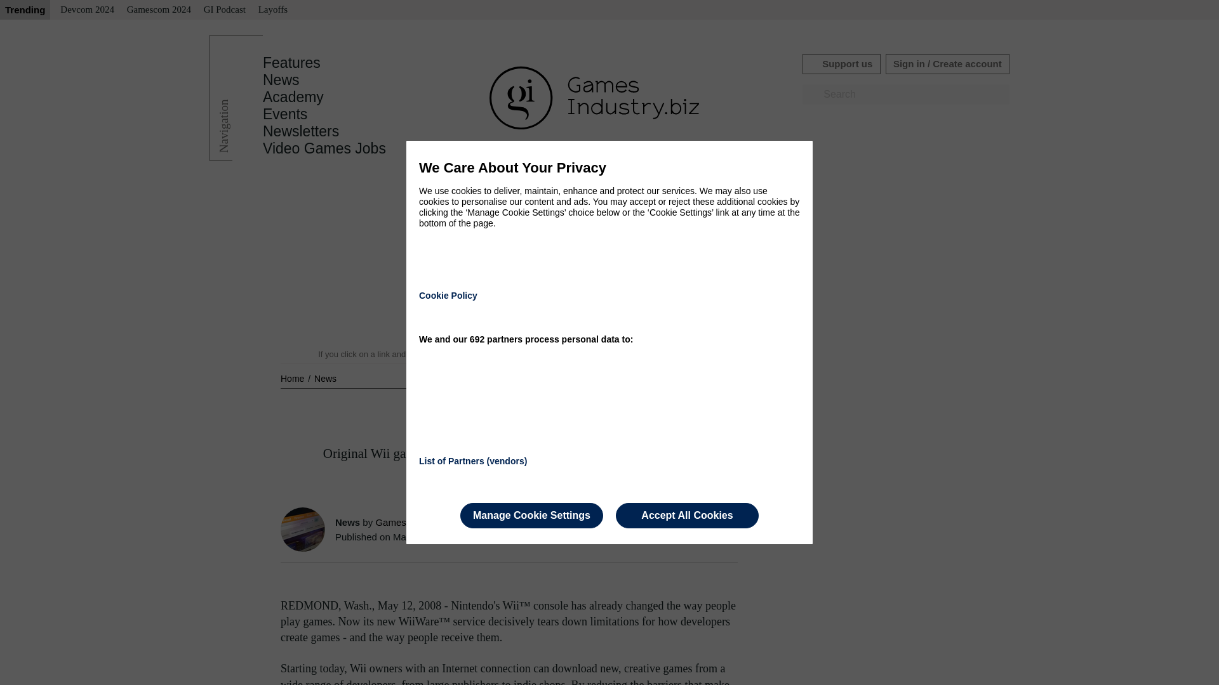 This screenshot has width=1219, height=685. I want to click on Academy, so click(293, 97).